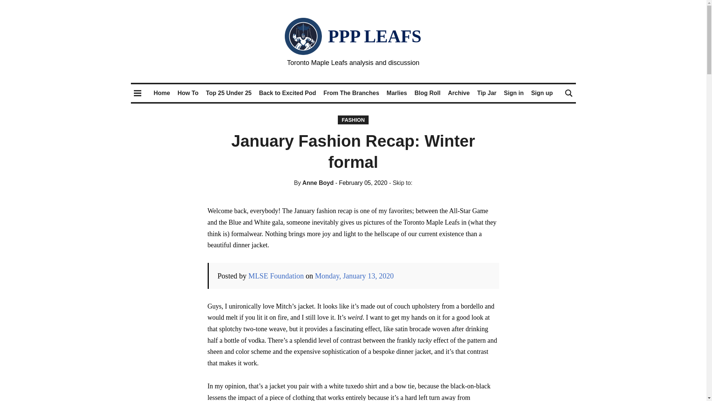  I want to click on From The Branches, so click(351, 93).